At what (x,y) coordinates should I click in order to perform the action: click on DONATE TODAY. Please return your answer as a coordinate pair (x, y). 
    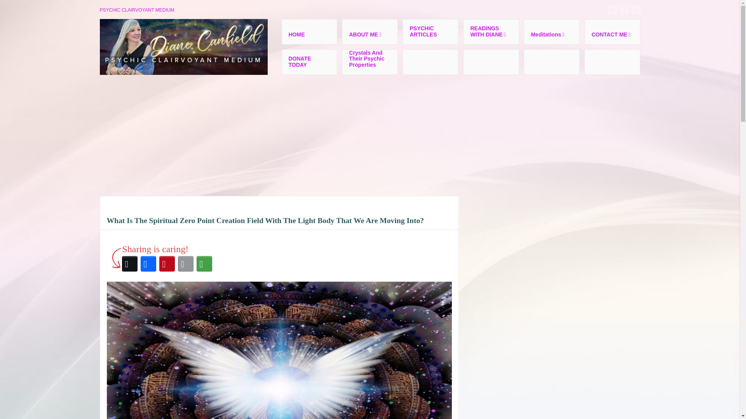
    Looking at the image, I should click on (309, 62).